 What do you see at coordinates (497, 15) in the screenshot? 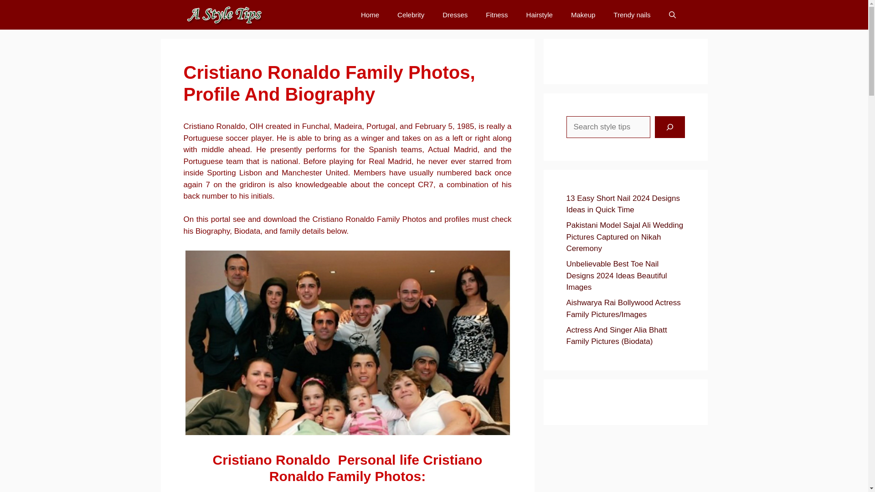
I see `Fitness` at bounding box center [497, 15].